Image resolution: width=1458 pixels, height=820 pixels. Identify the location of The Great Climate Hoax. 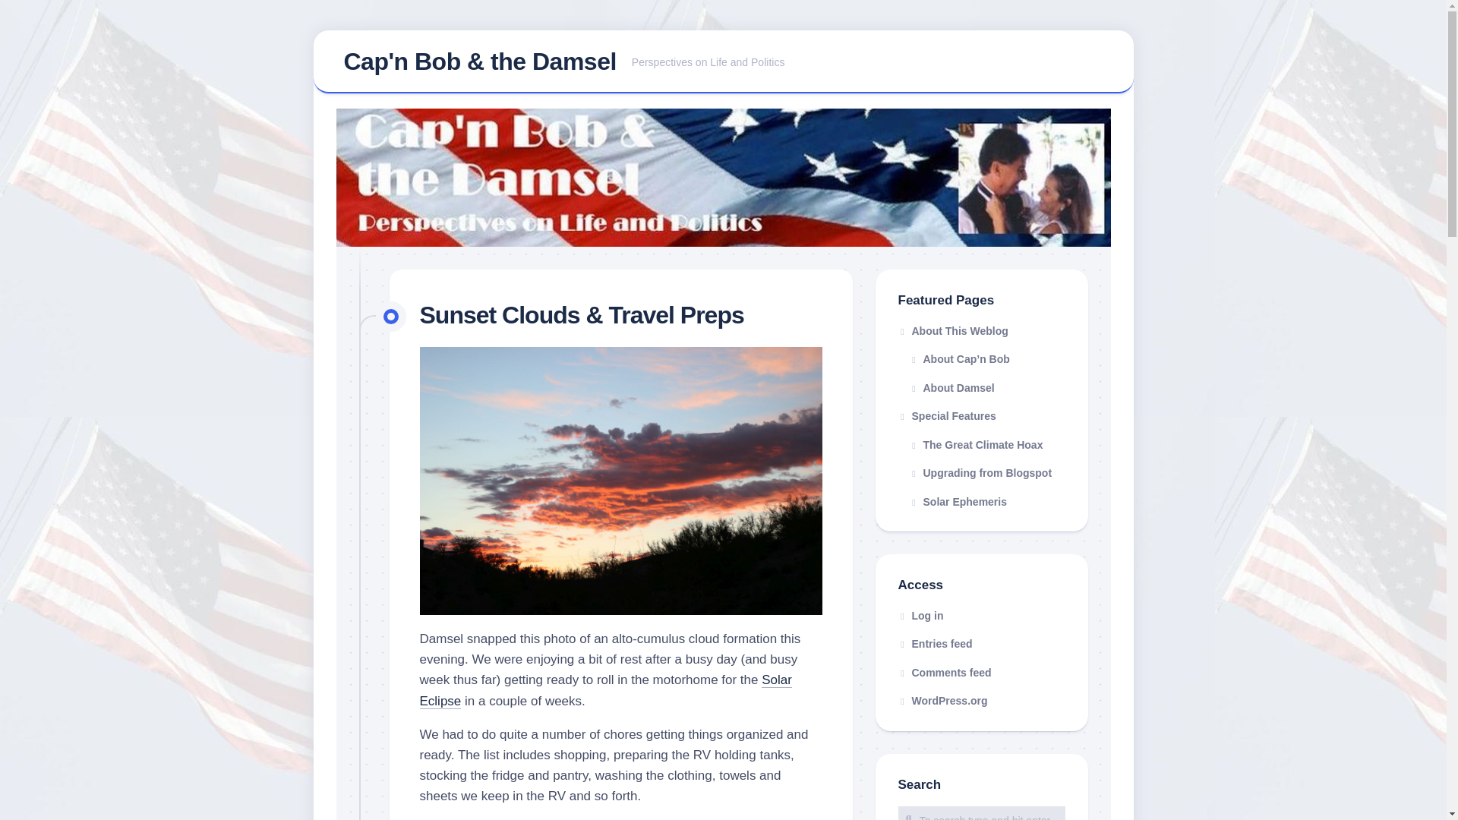
(981, 445).